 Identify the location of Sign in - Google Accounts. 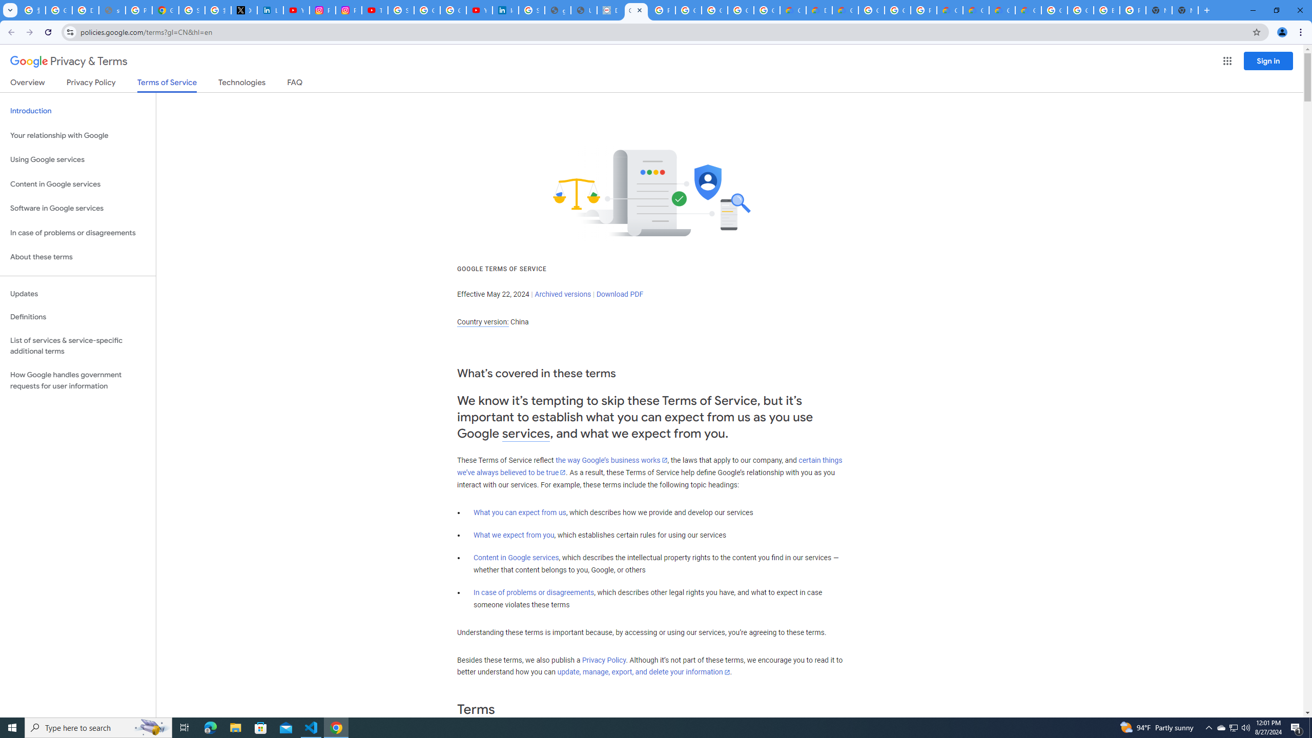
(192, 10).